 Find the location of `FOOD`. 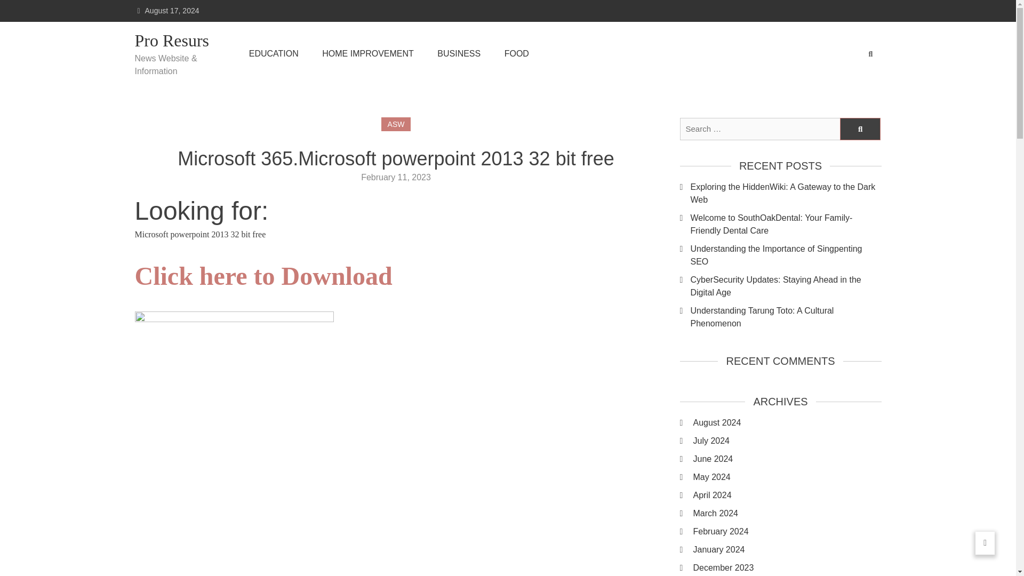

FOOD is located at coordinates (517, 53).